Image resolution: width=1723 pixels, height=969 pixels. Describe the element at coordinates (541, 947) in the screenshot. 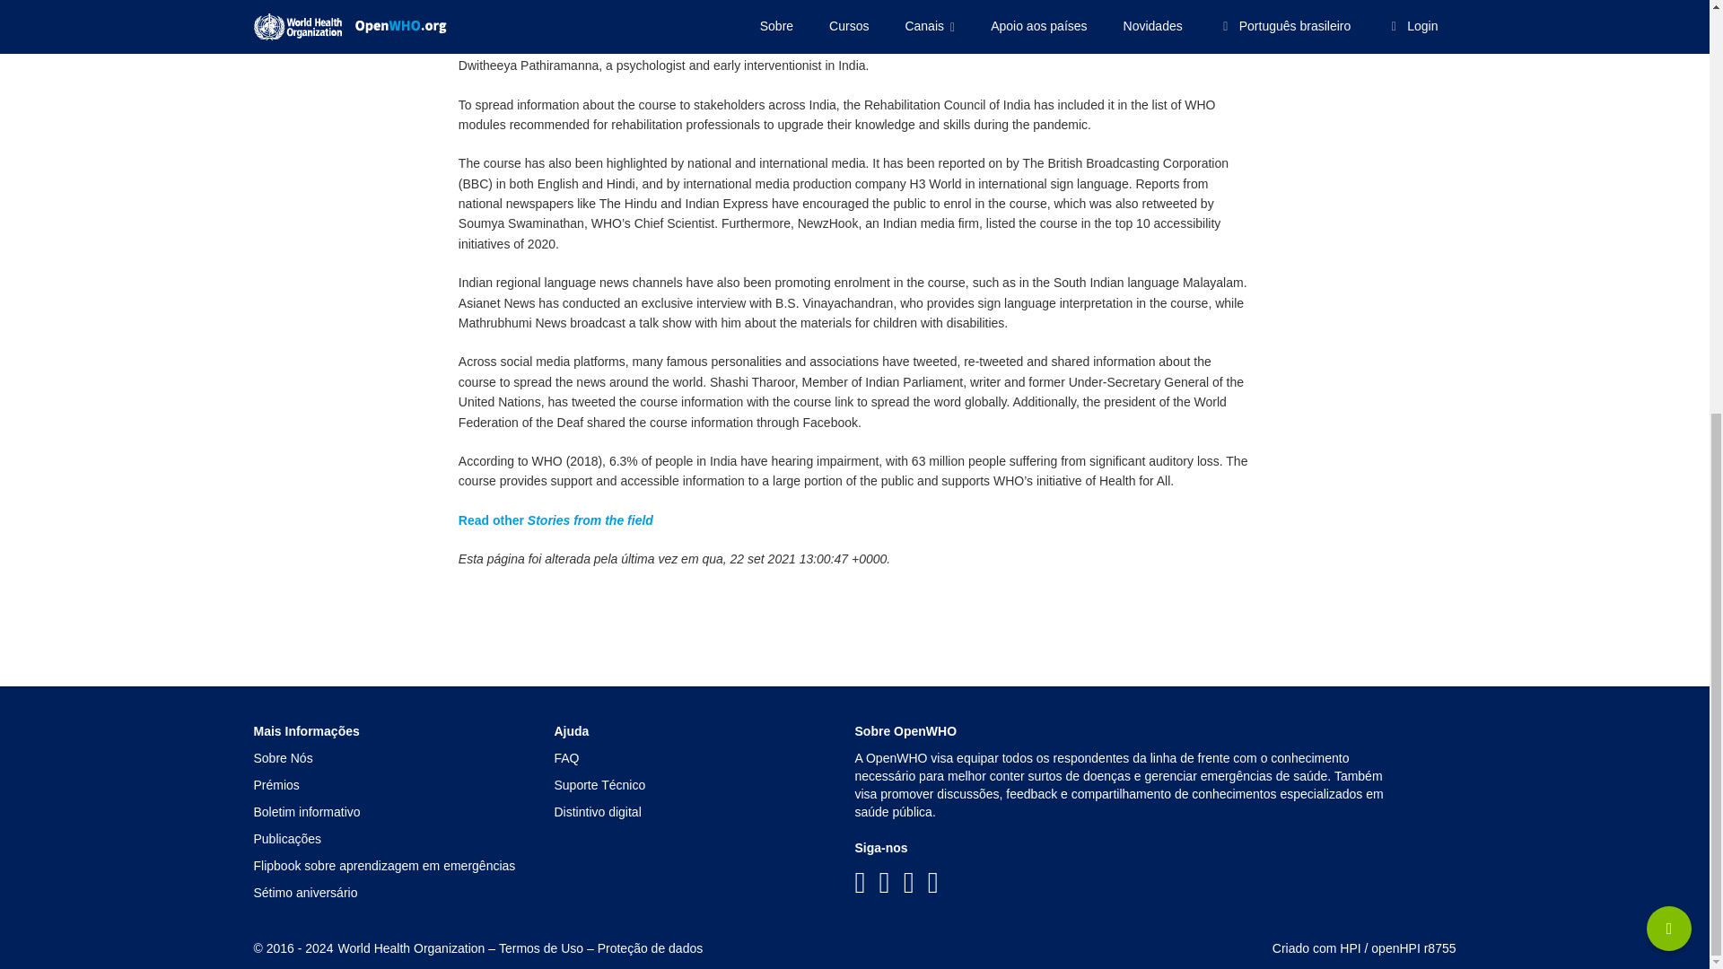

I see `Termos de Uso` at that location.